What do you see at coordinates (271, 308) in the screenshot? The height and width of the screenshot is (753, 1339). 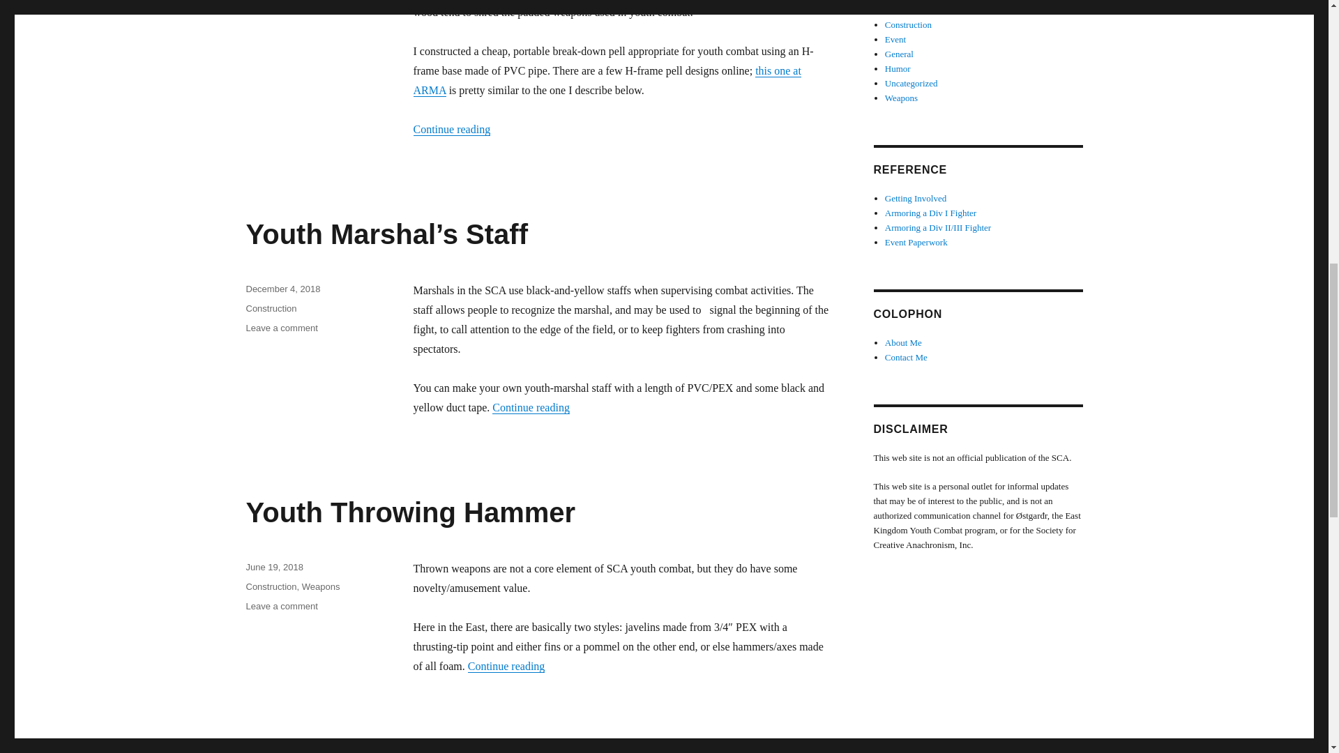 I see `this one at ARMA` at bounding box center [271, 308].